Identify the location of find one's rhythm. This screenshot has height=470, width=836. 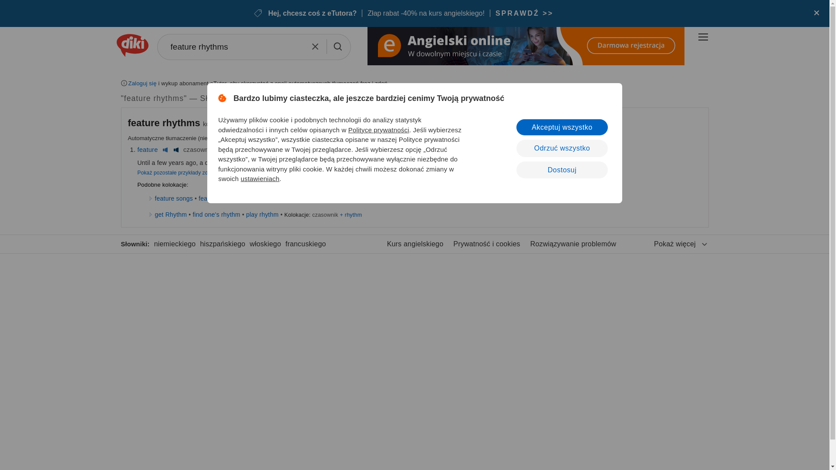
(216, 214).